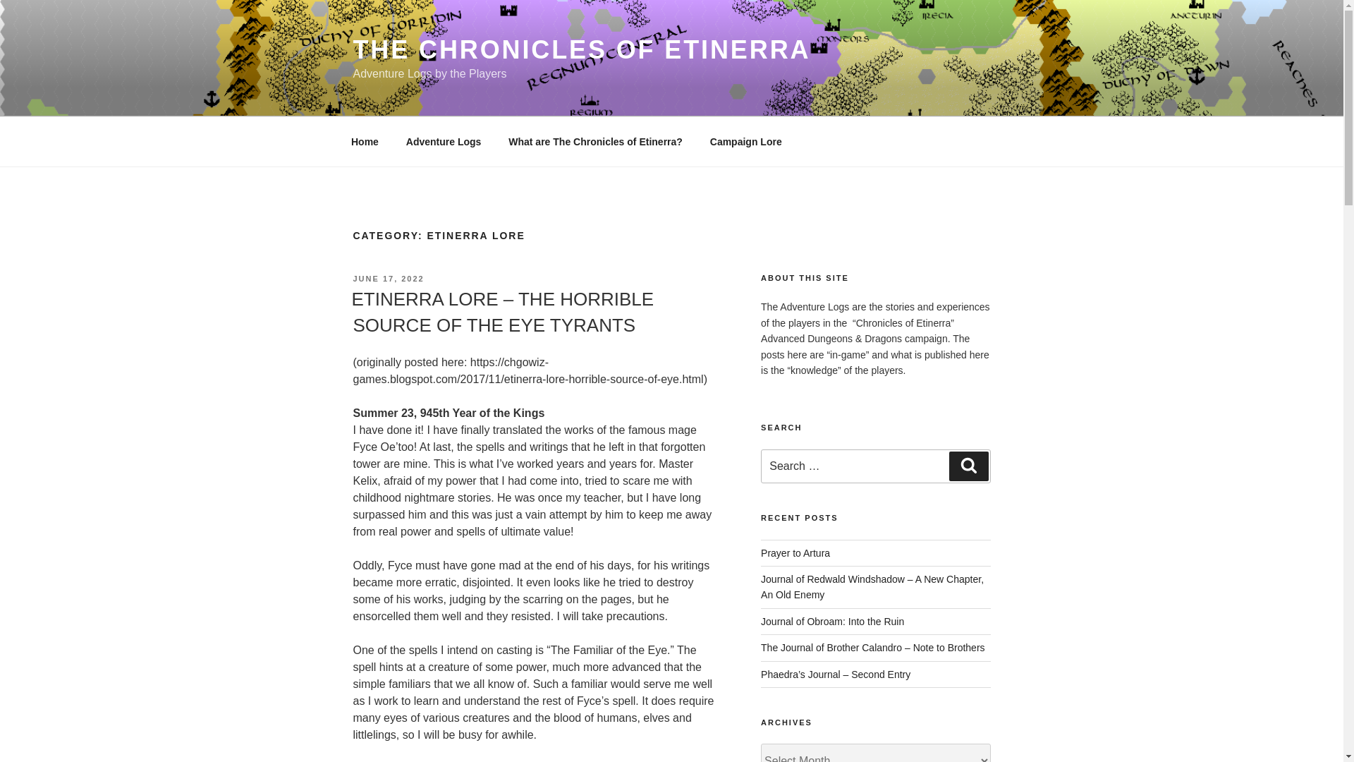  Describe the element at coordinates (596, 141) in the screenshot. I see `What are The Chronicles of Etinerra?` at that location.